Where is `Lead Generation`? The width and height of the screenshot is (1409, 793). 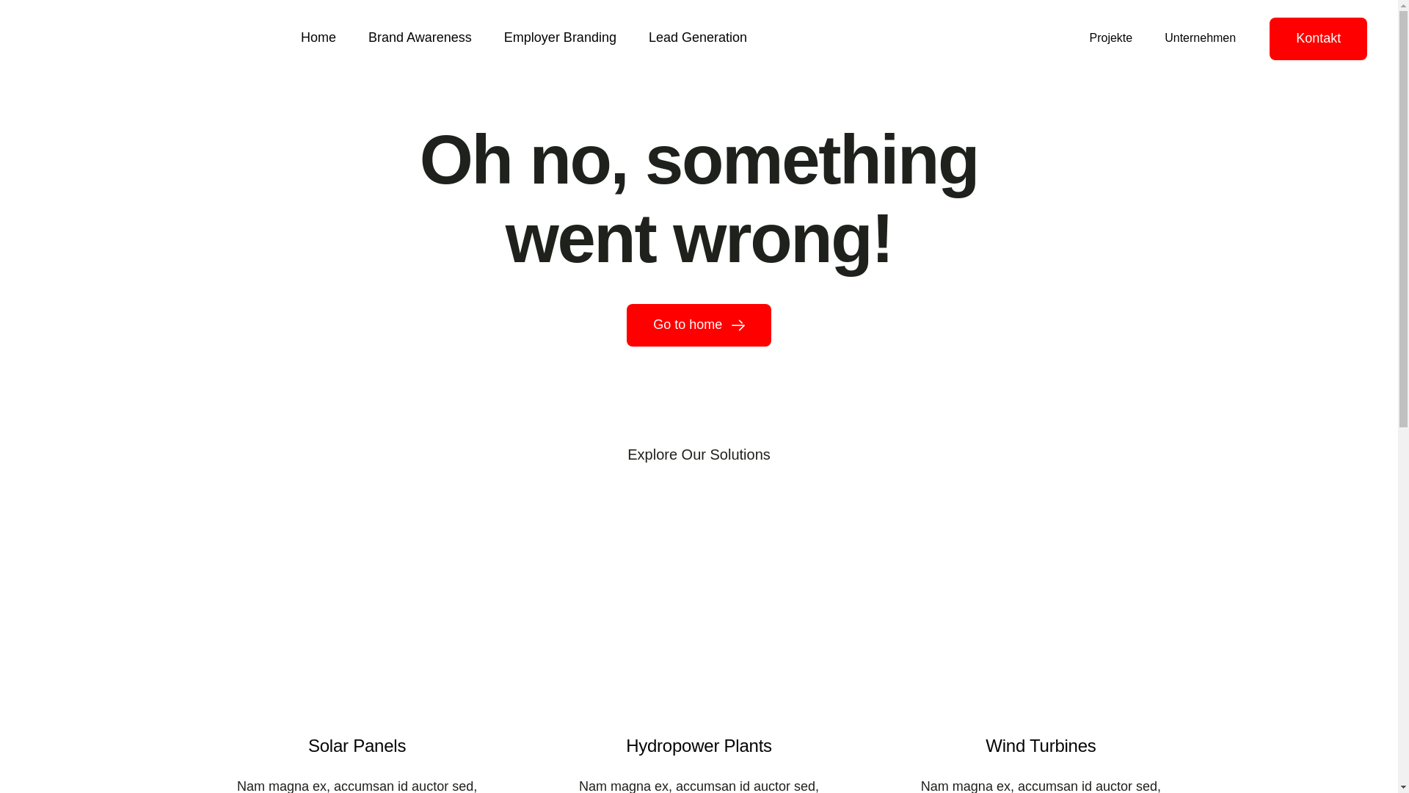
Lead Generation is located at coordinates (698, 39).